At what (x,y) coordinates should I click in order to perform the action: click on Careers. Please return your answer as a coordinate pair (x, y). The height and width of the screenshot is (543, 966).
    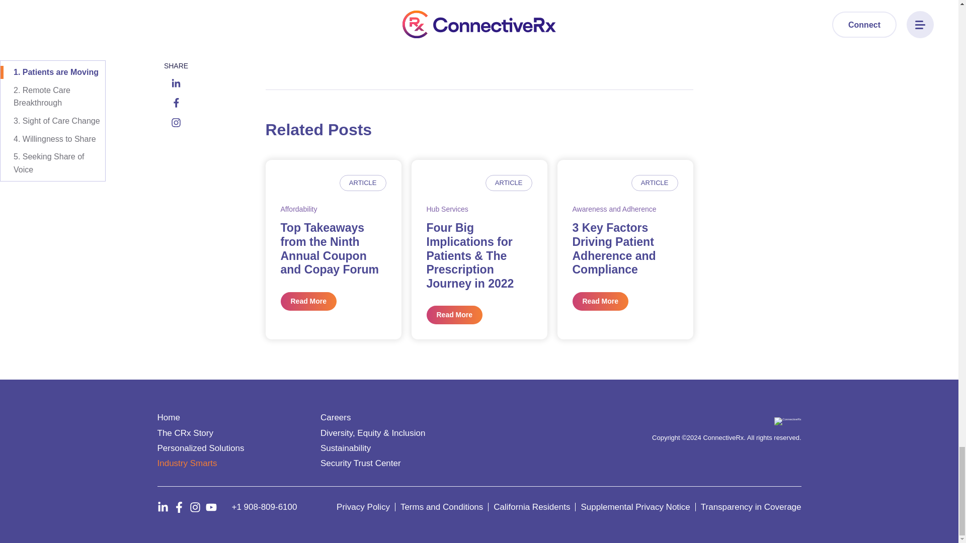
    Looking at the image, I should click on (335, 417).